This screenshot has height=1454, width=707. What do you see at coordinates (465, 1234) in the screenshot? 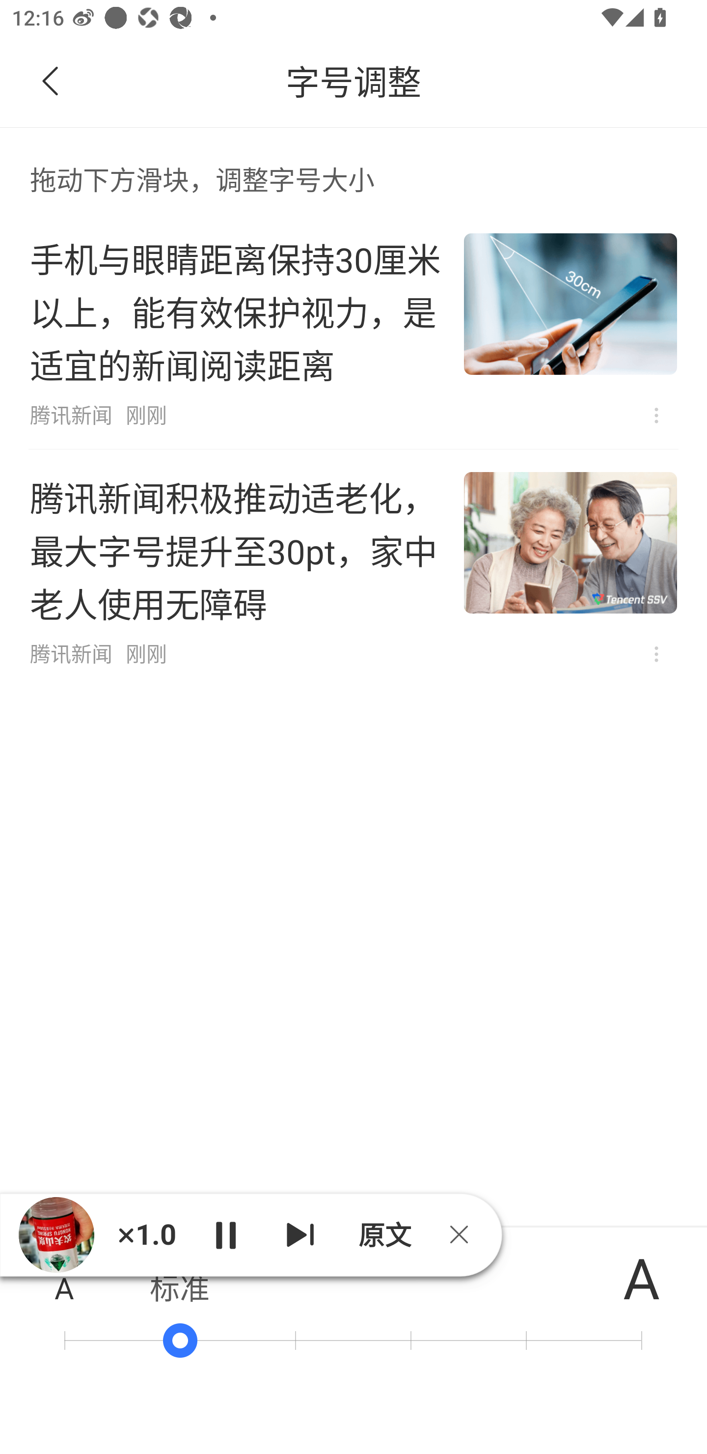
I see ` 关闭` at bounding box center [465, 1234].